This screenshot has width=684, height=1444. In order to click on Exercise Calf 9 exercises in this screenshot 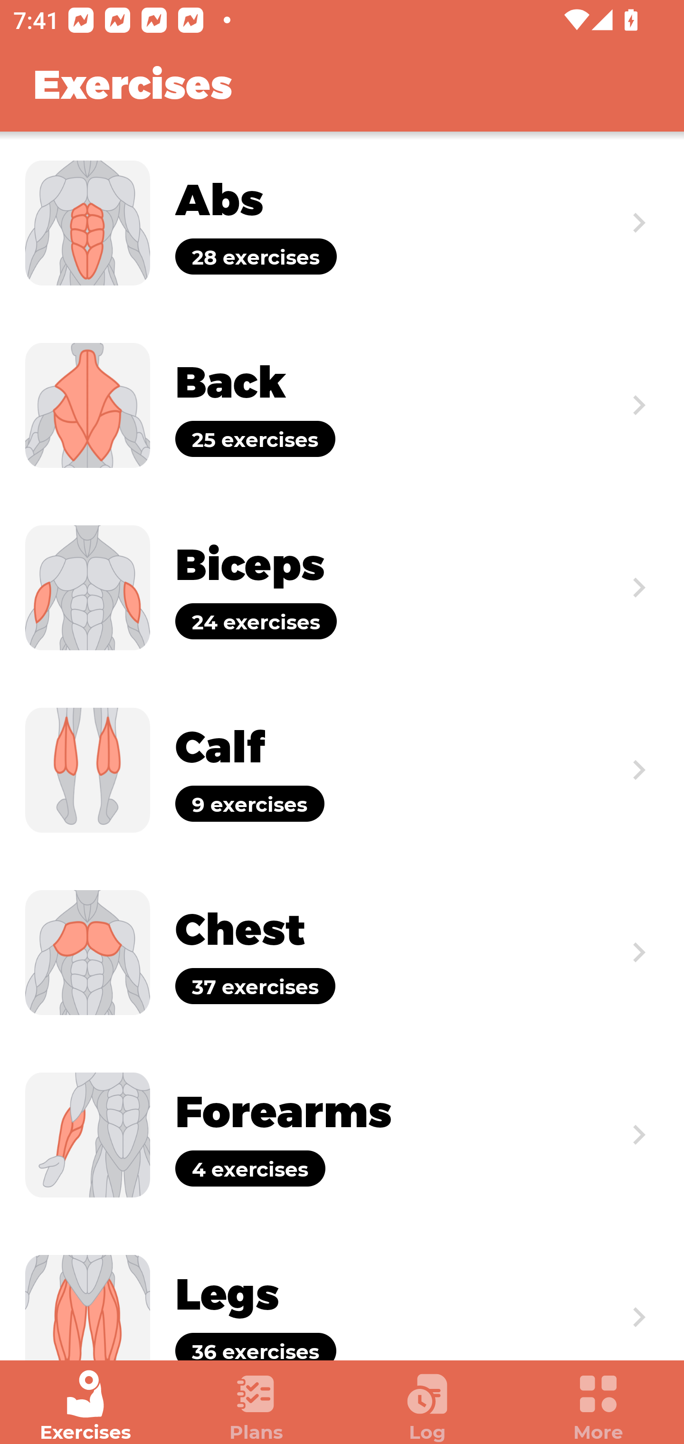, I will do `click(342, 770)`.